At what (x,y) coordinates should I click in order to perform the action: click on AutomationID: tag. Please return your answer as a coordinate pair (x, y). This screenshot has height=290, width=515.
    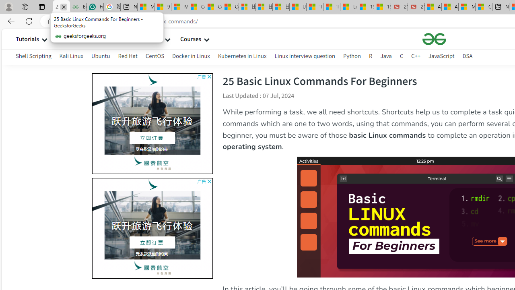
    Looking at the image, I should click on (152, 228).